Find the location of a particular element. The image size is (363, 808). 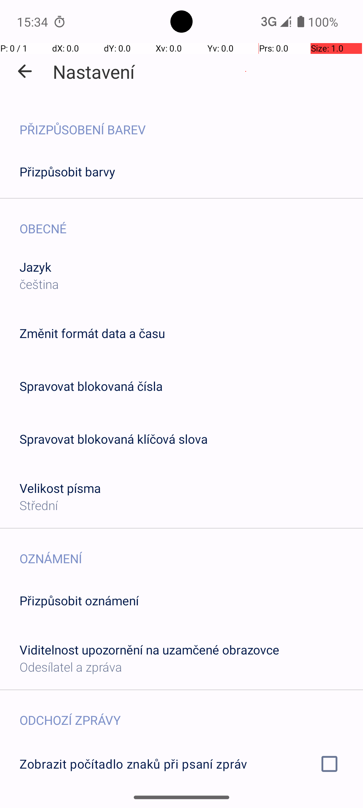

Přizpůsobit barvy is located at coordinates (68, 172).